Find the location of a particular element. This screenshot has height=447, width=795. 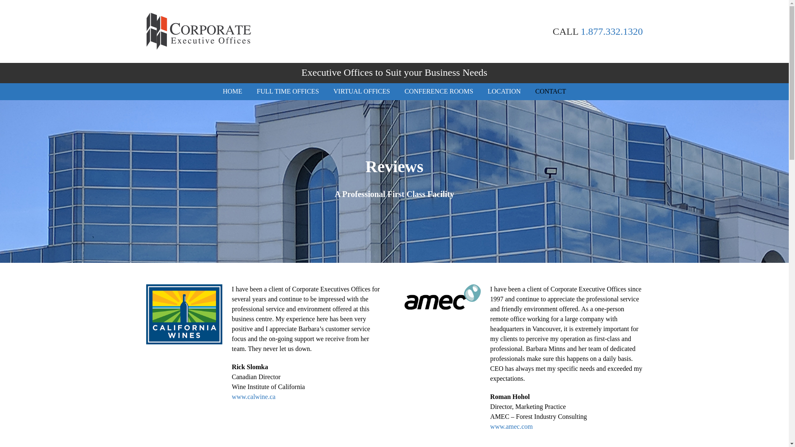

CONTACT is located at coordinates (551, 91).